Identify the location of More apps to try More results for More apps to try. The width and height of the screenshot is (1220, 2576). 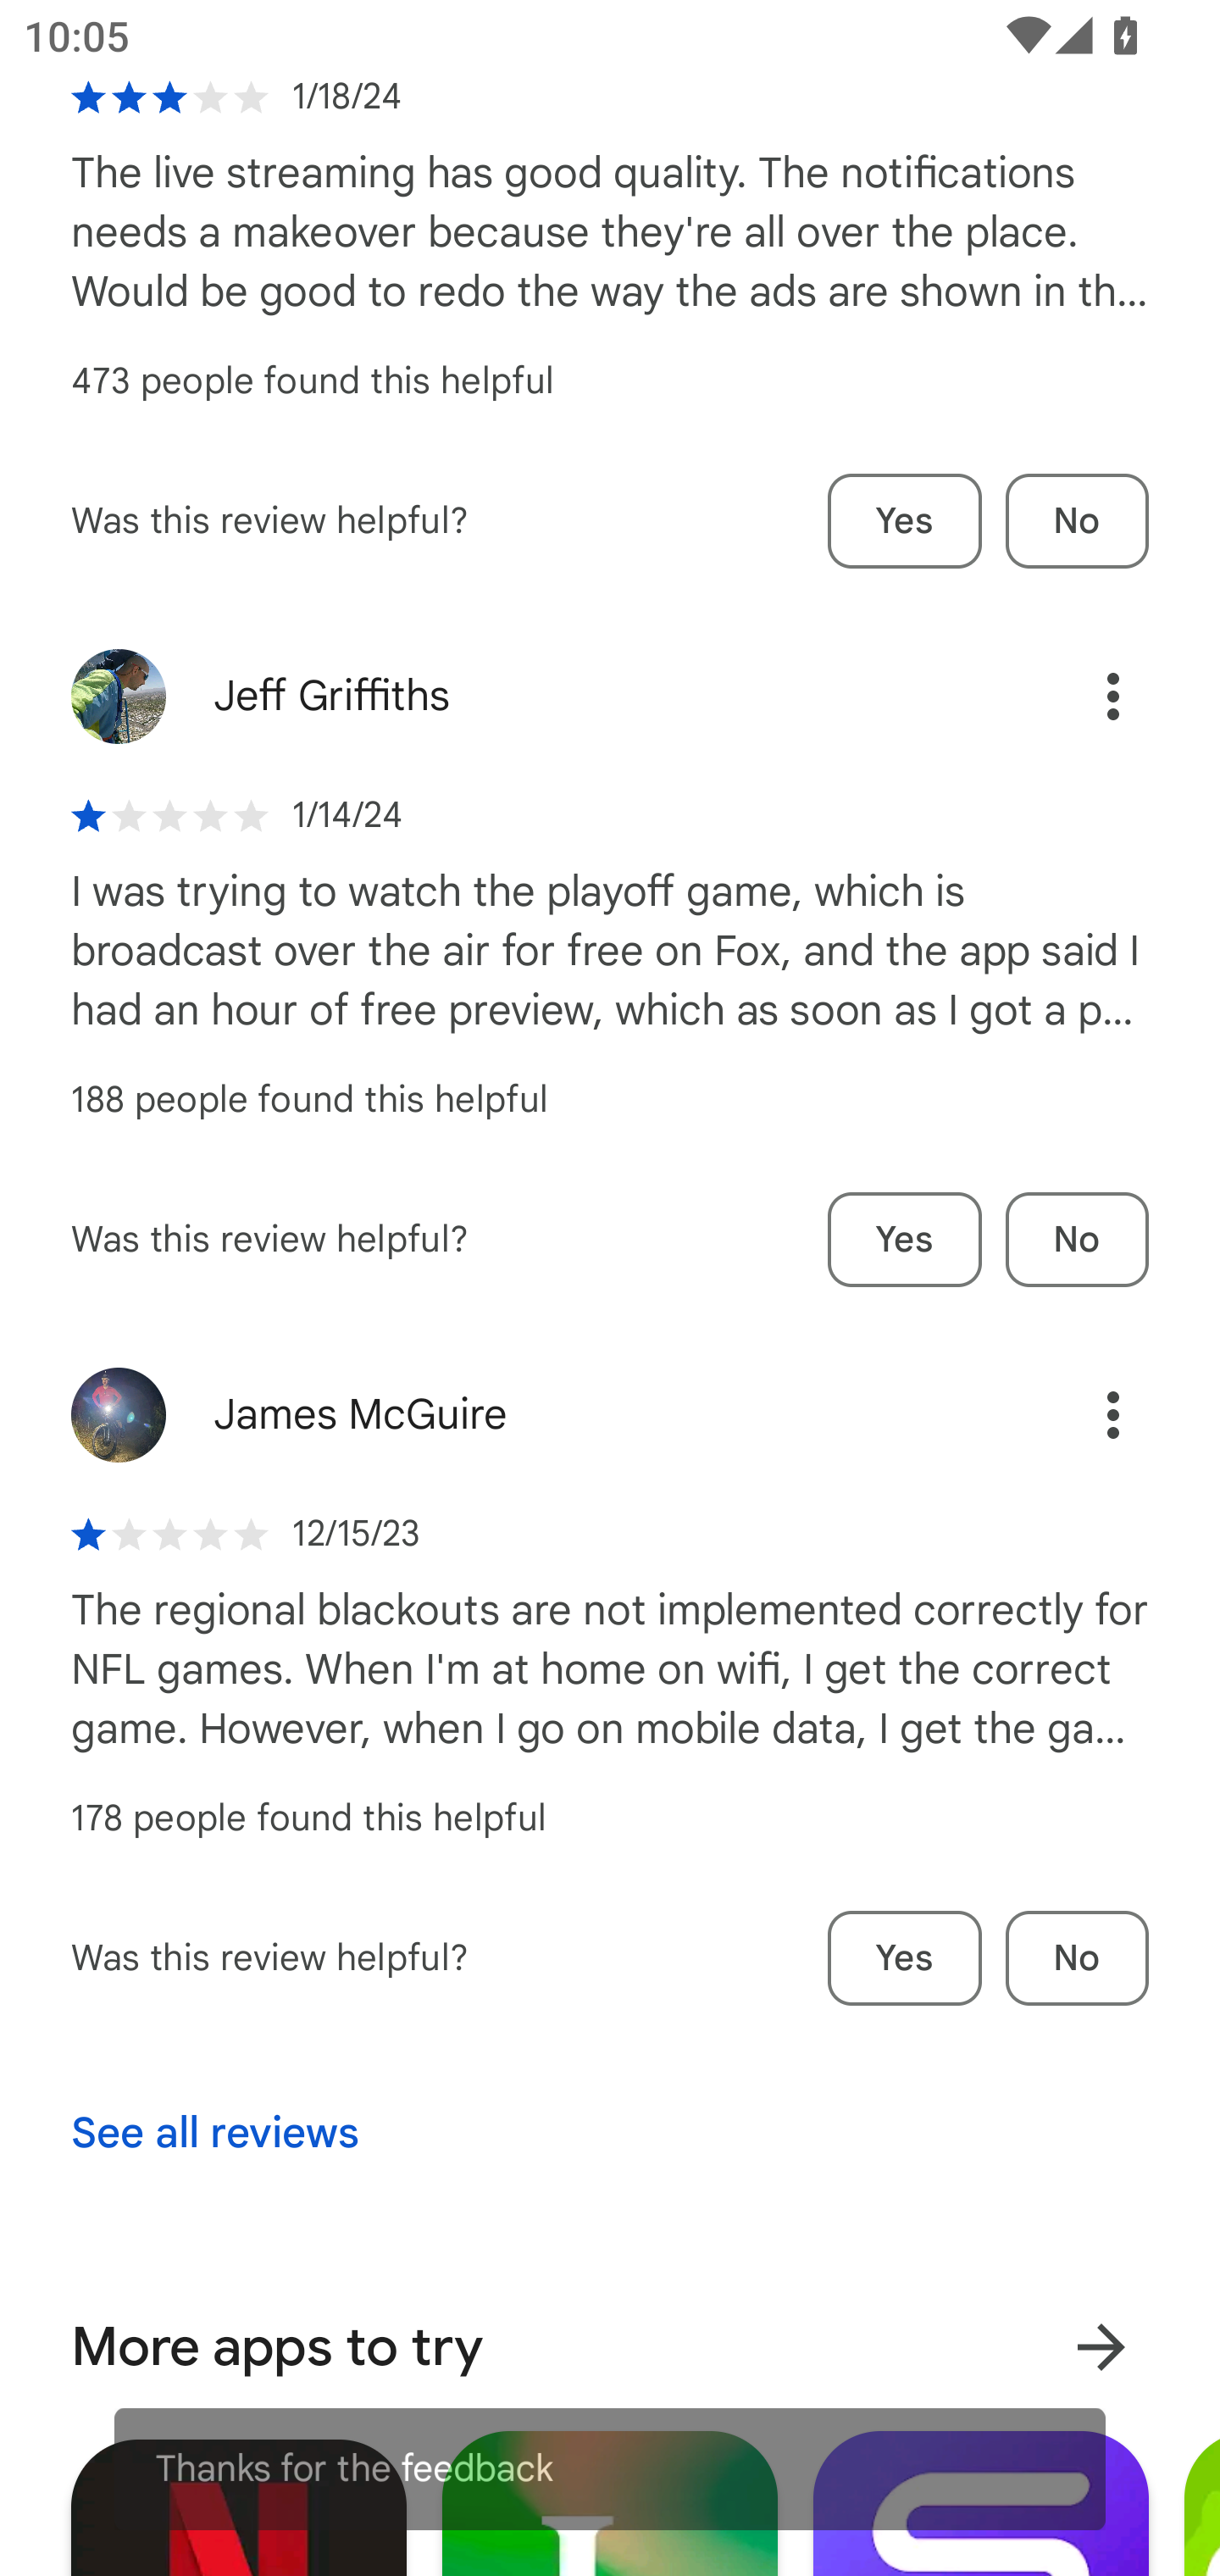
(610, 2346).